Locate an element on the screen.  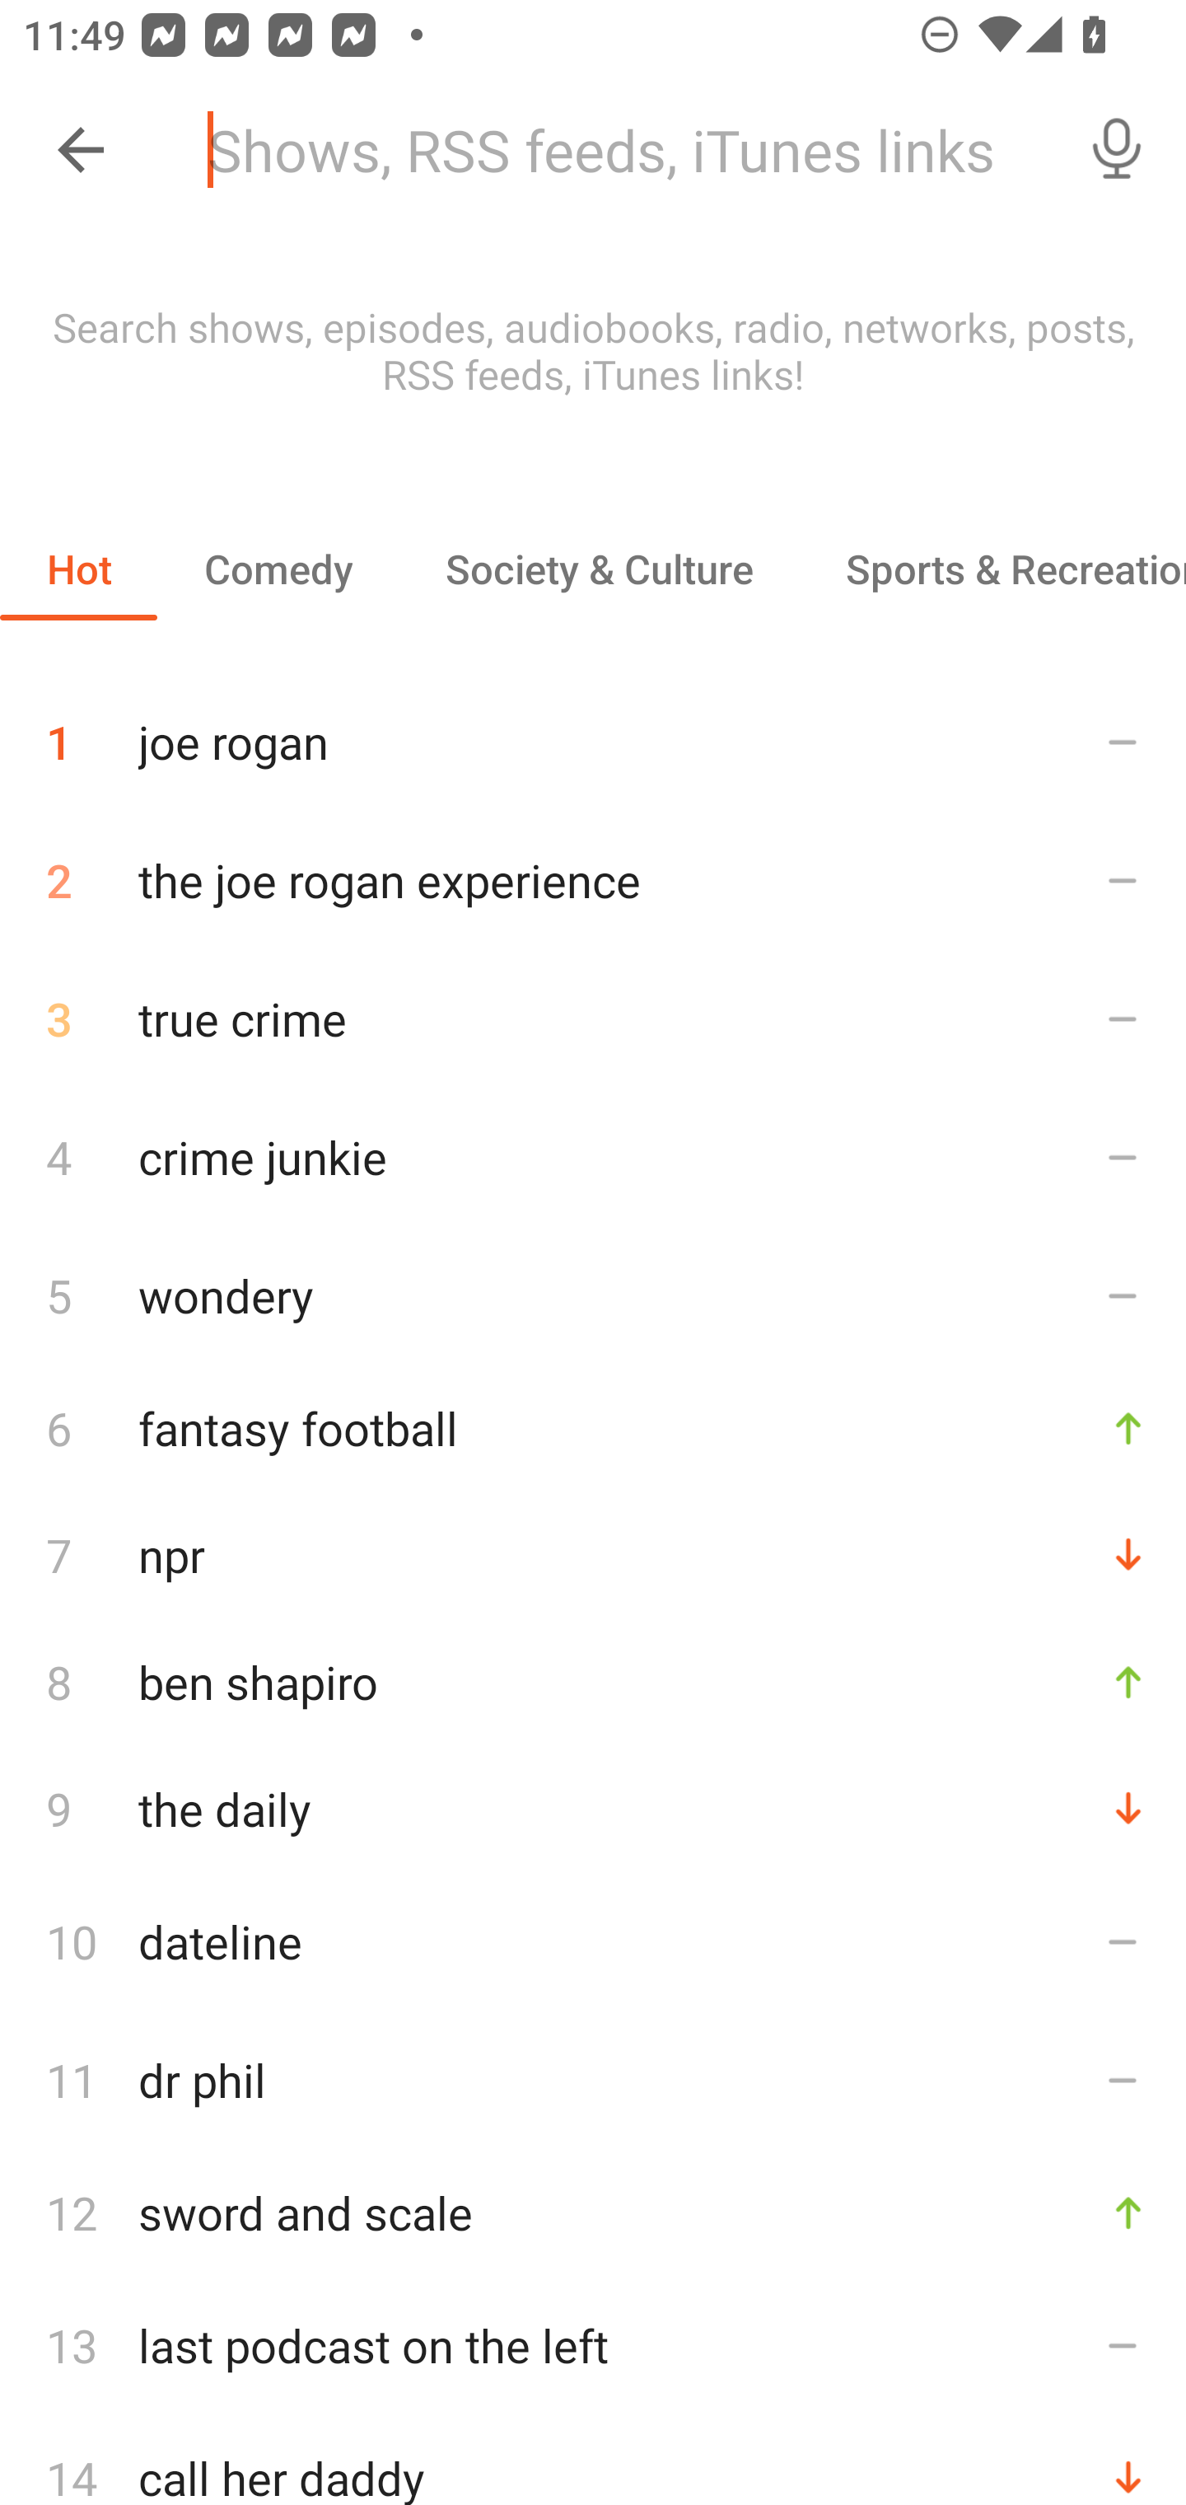
Voice Search is located at coordinates (1117, 150).